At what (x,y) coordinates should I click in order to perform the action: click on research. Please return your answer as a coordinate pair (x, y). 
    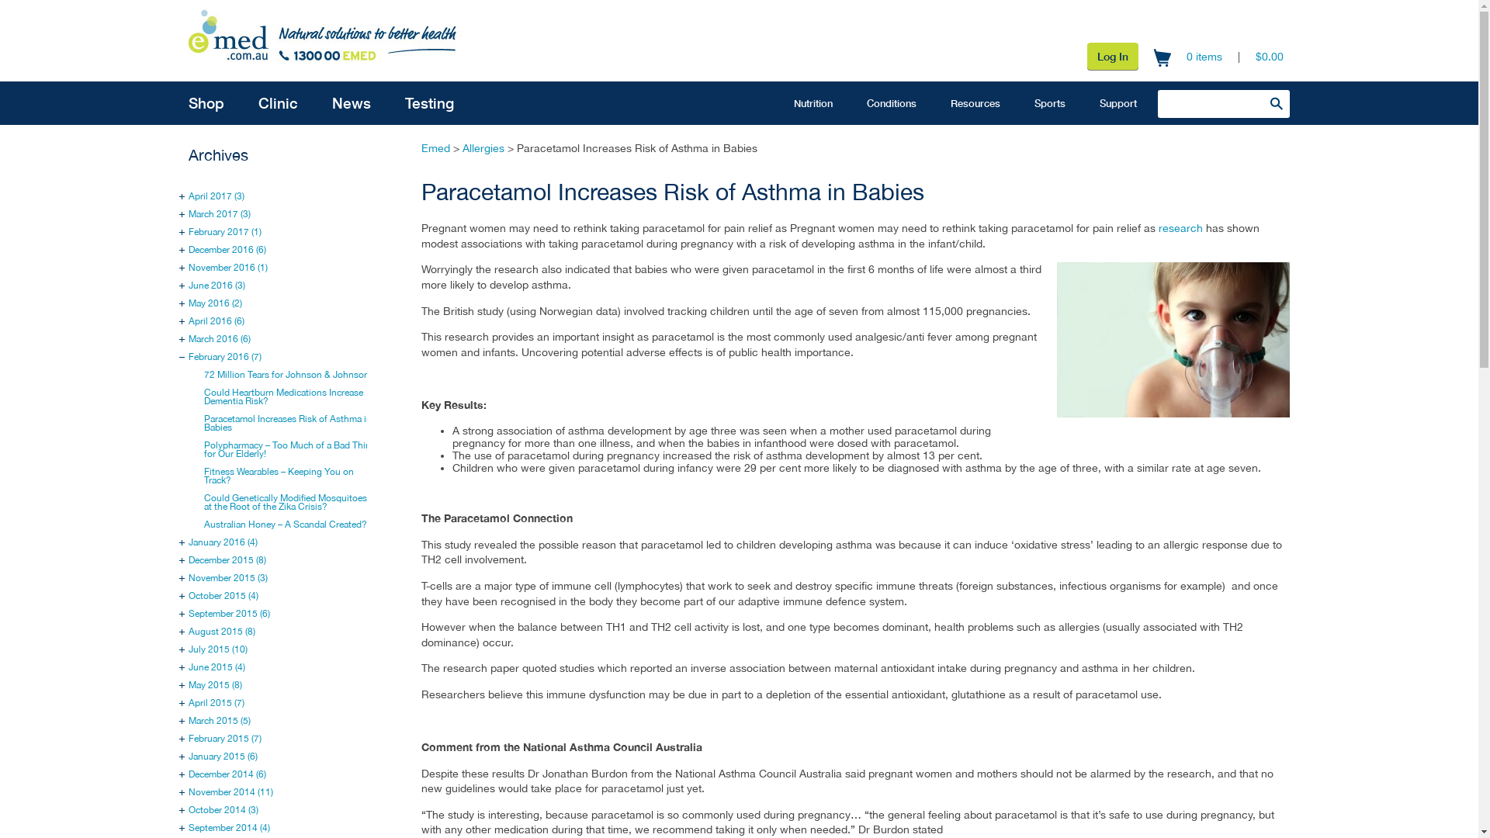
    Looking at the image, I should click on (1181, 228).